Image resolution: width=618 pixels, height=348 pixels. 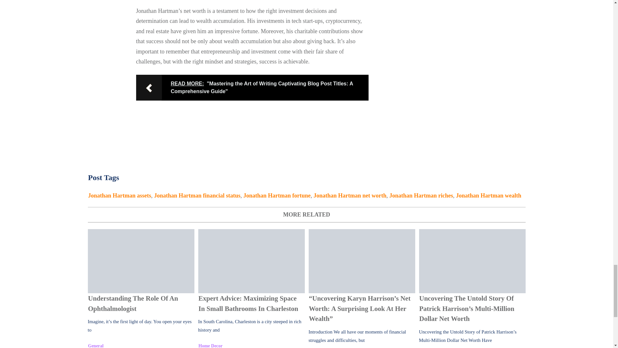 I want to click on Jonathan Hartman fortune, so click(x=277, y=195).